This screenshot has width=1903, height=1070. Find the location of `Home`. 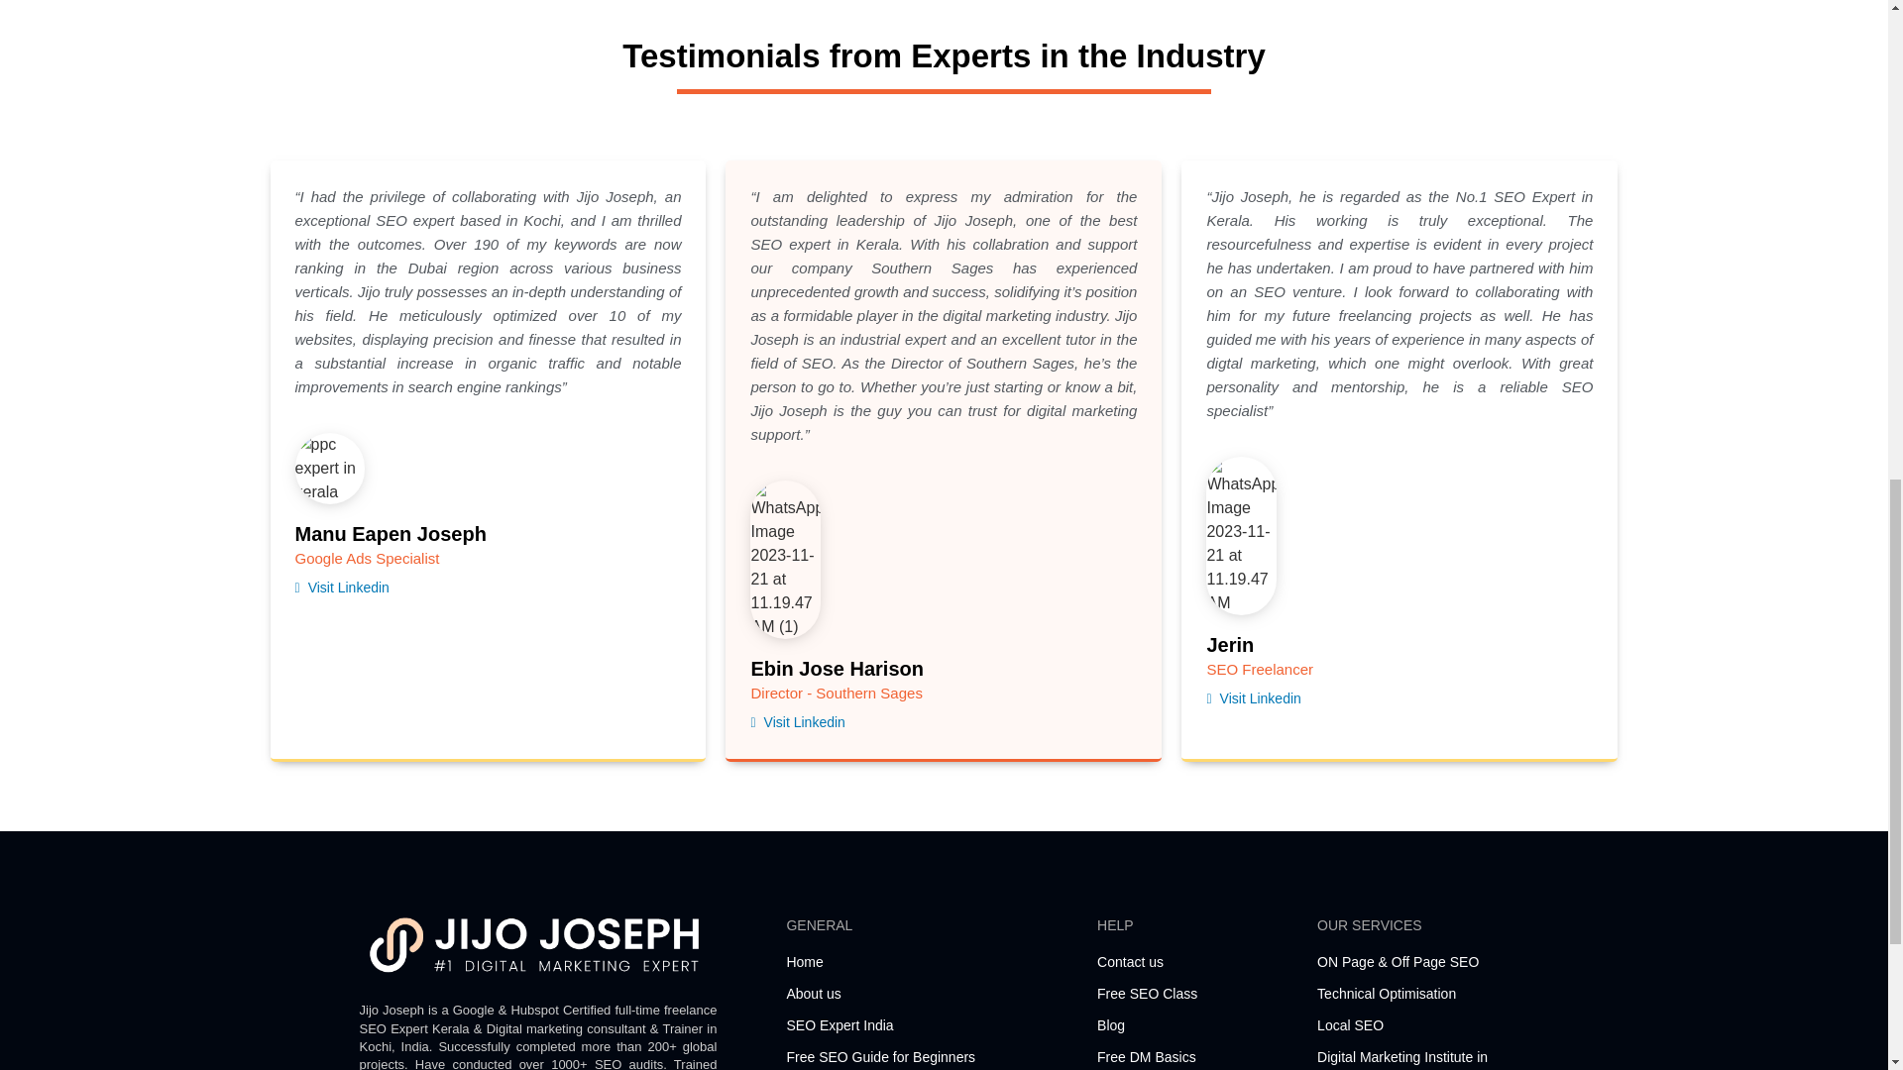

Home is located at coordinates (931, 962).